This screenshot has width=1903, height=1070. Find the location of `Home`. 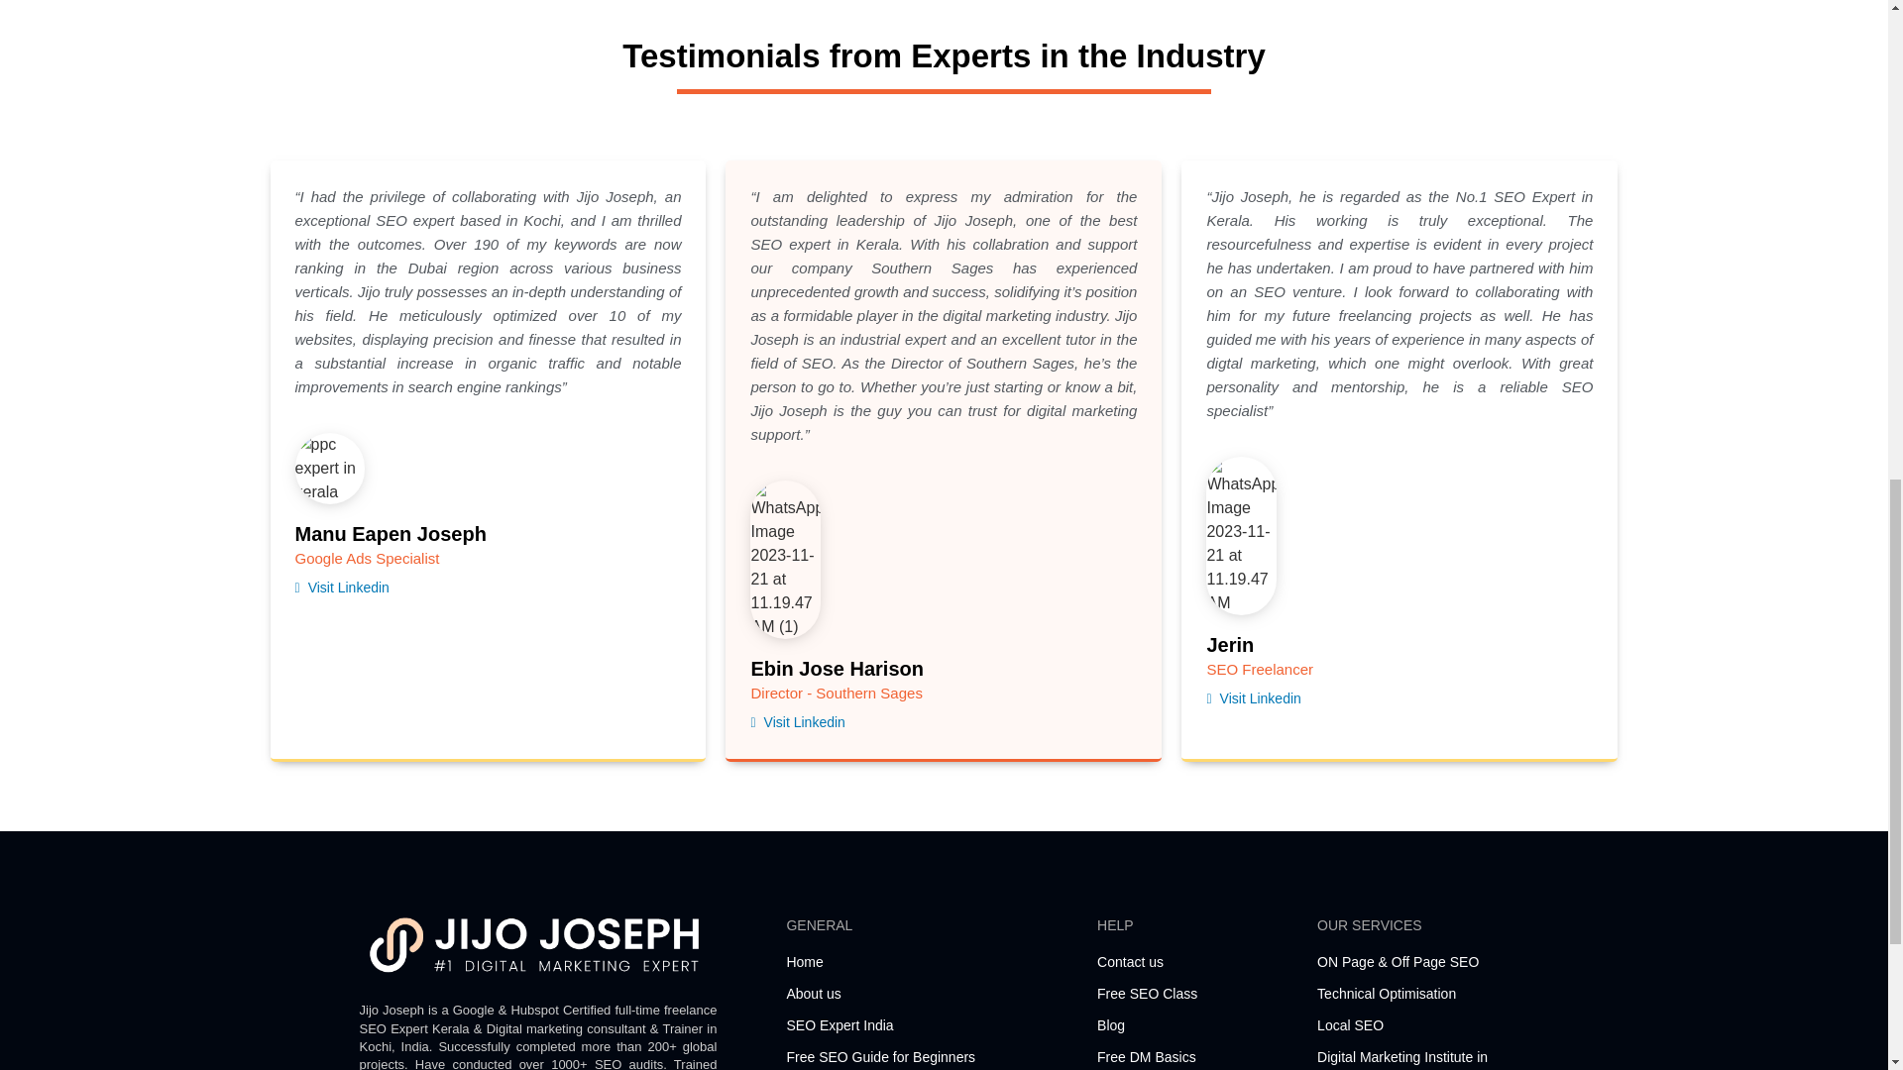

Home is located at coordinates (931, 962).